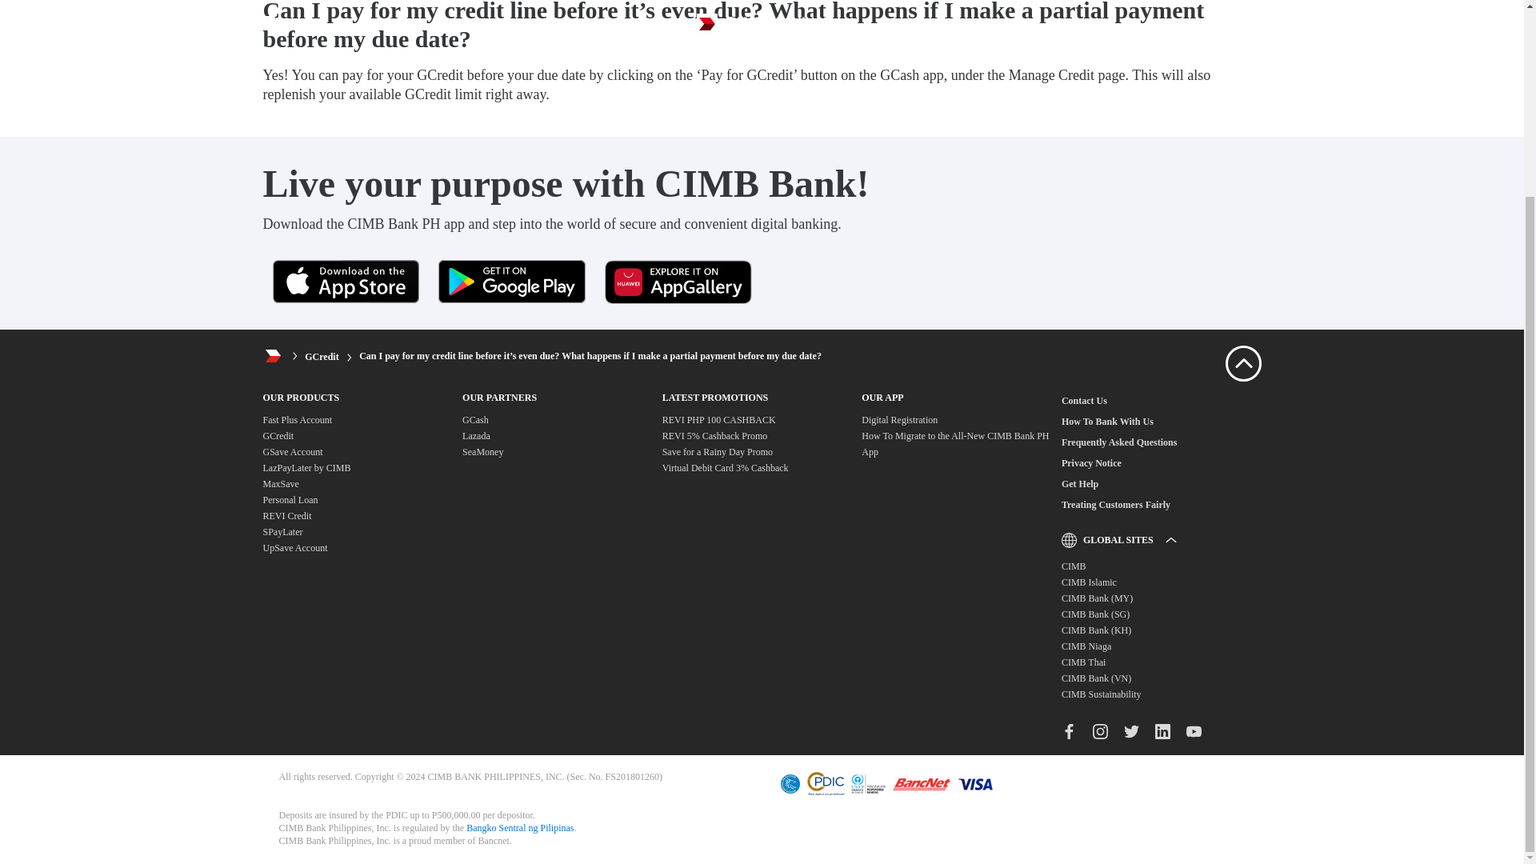  I want to click on Fast Plus Account, so click(297, 420).